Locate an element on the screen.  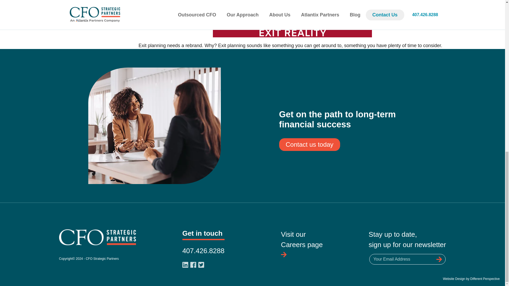
Different Perspective is located at coordinates (203, 251).